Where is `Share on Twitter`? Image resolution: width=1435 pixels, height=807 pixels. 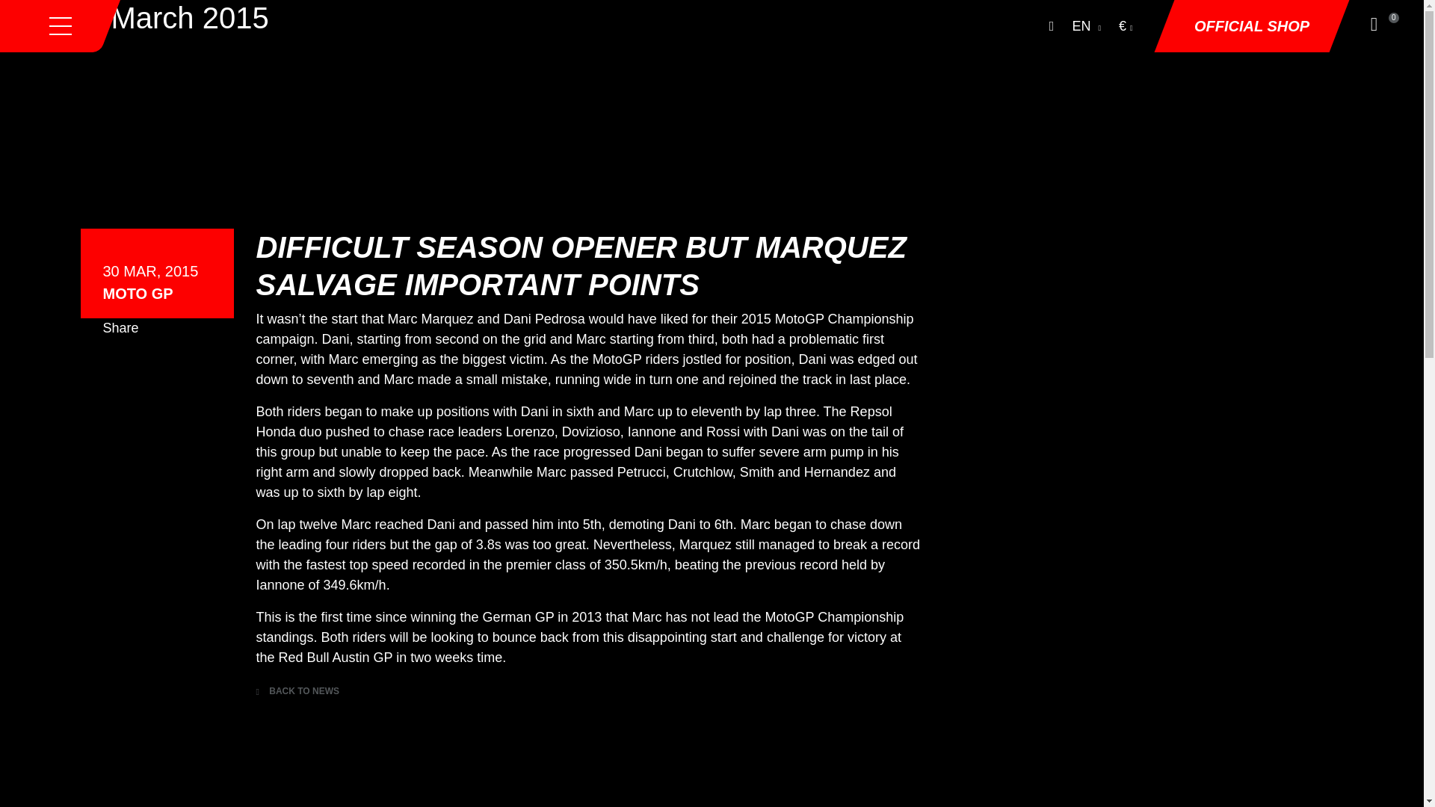
Share on Twitter is located at coordinates (145, 371).